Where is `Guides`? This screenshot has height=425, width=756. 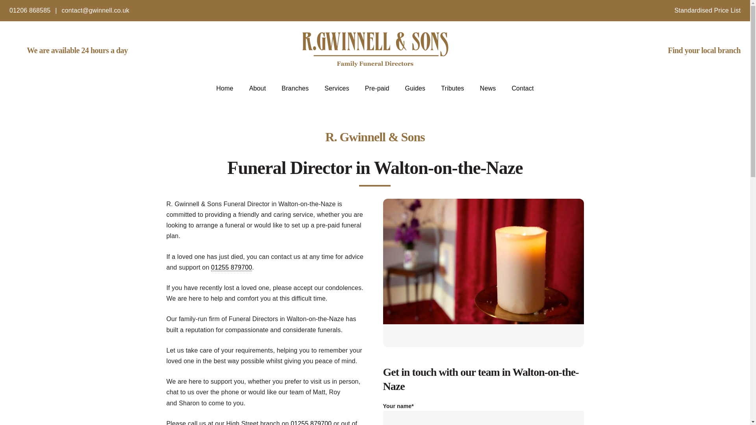
Guides is located at coordinates (415, 88).